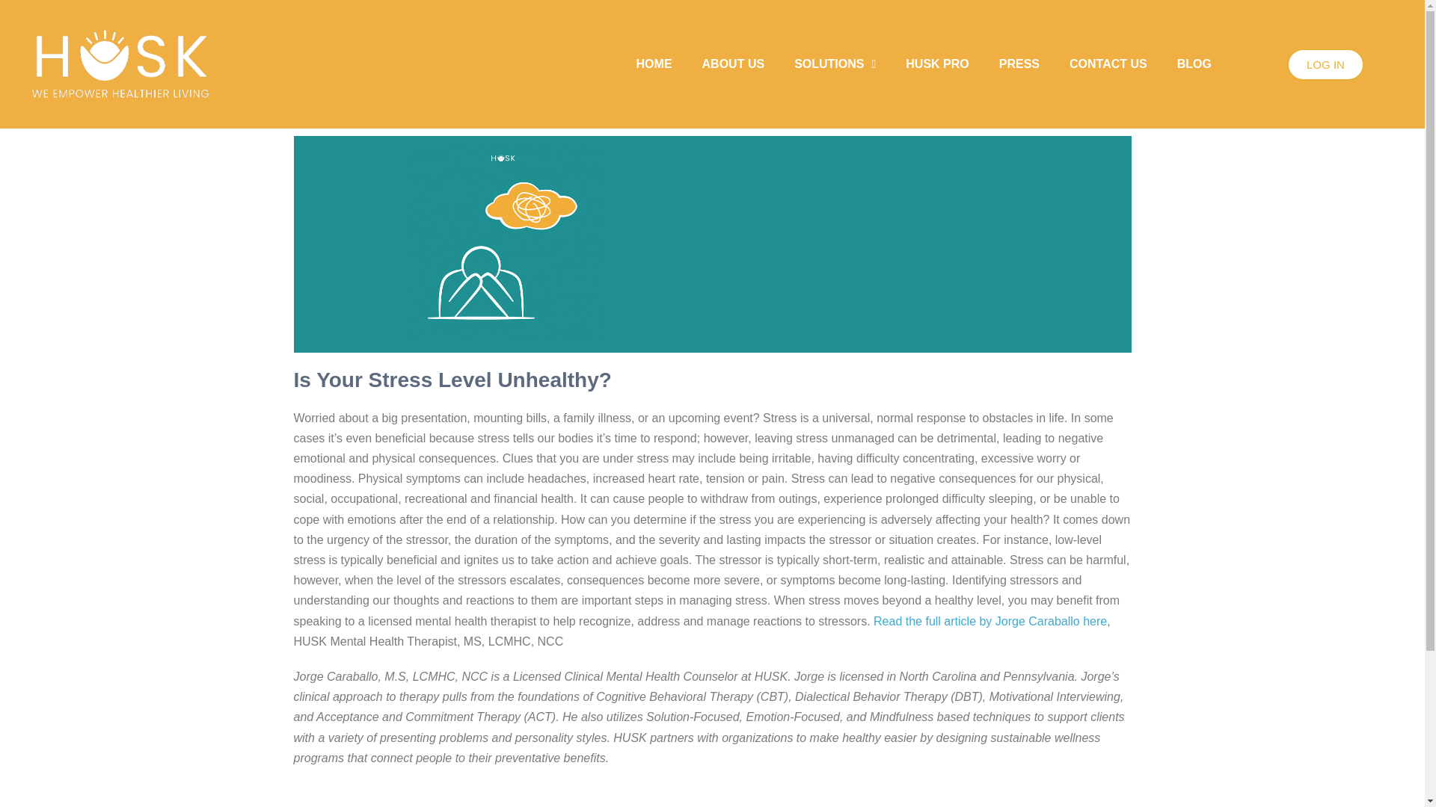  I want to click on BOOK TODAY, so click(775, 806).